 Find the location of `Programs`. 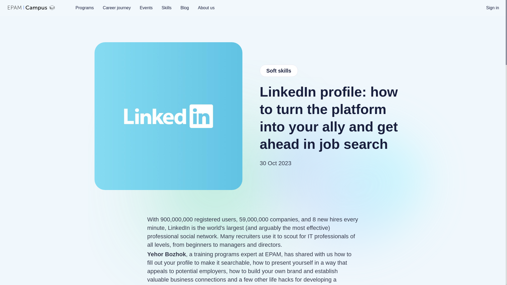

Programs is located at coordinates (84, 8).